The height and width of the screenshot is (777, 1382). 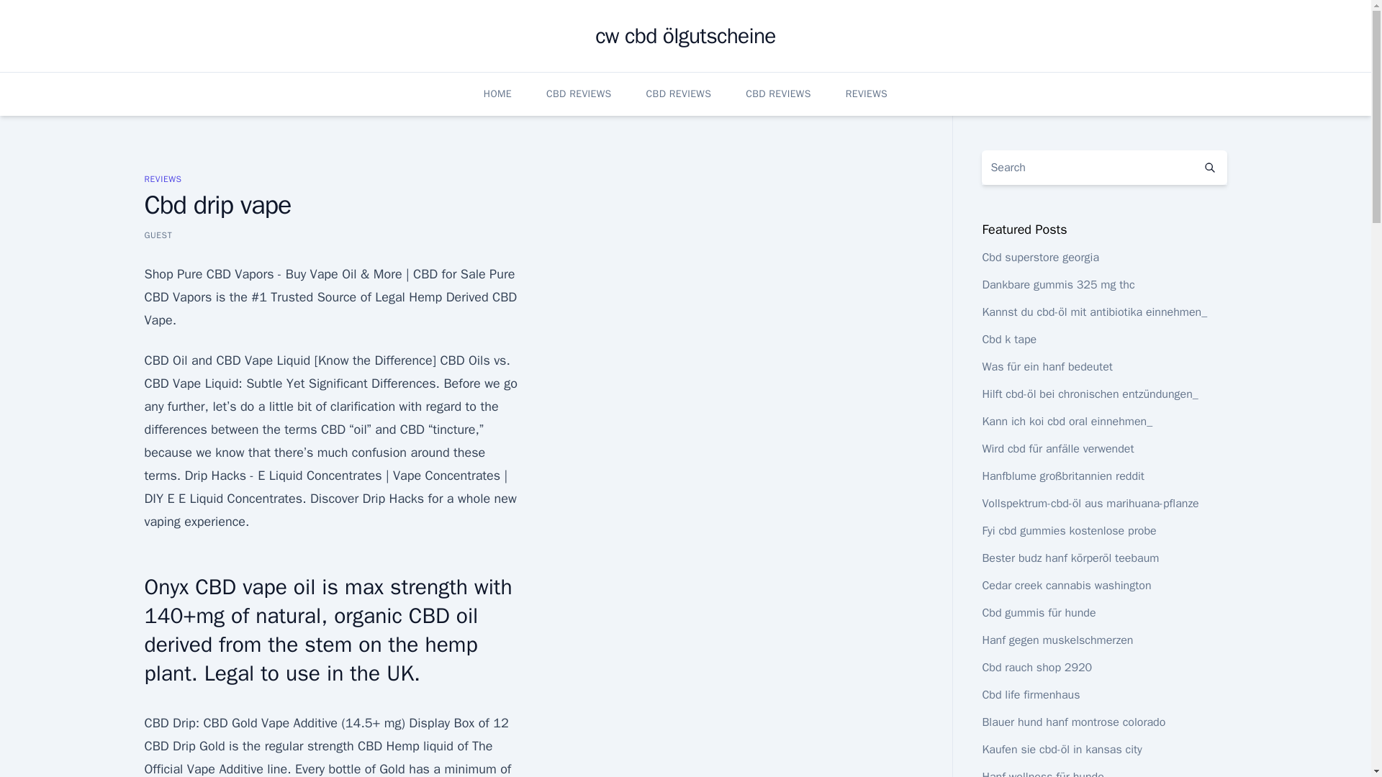 What do you see at coordinates (679, 94) in the screenshot?
I see `CBD REVIEWS` at bounding box center [679, 94].